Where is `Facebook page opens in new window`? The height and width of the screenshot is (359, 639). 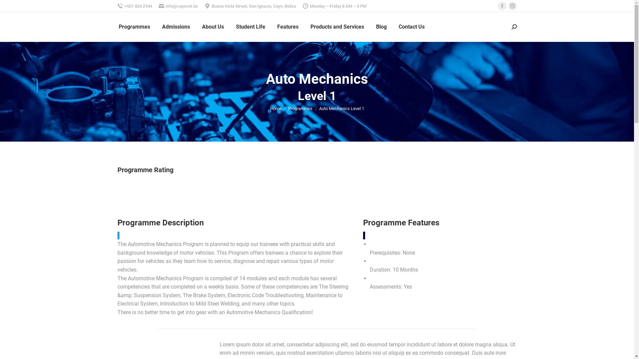 Facebook page opens in new window is located at coordinates (502, 6).